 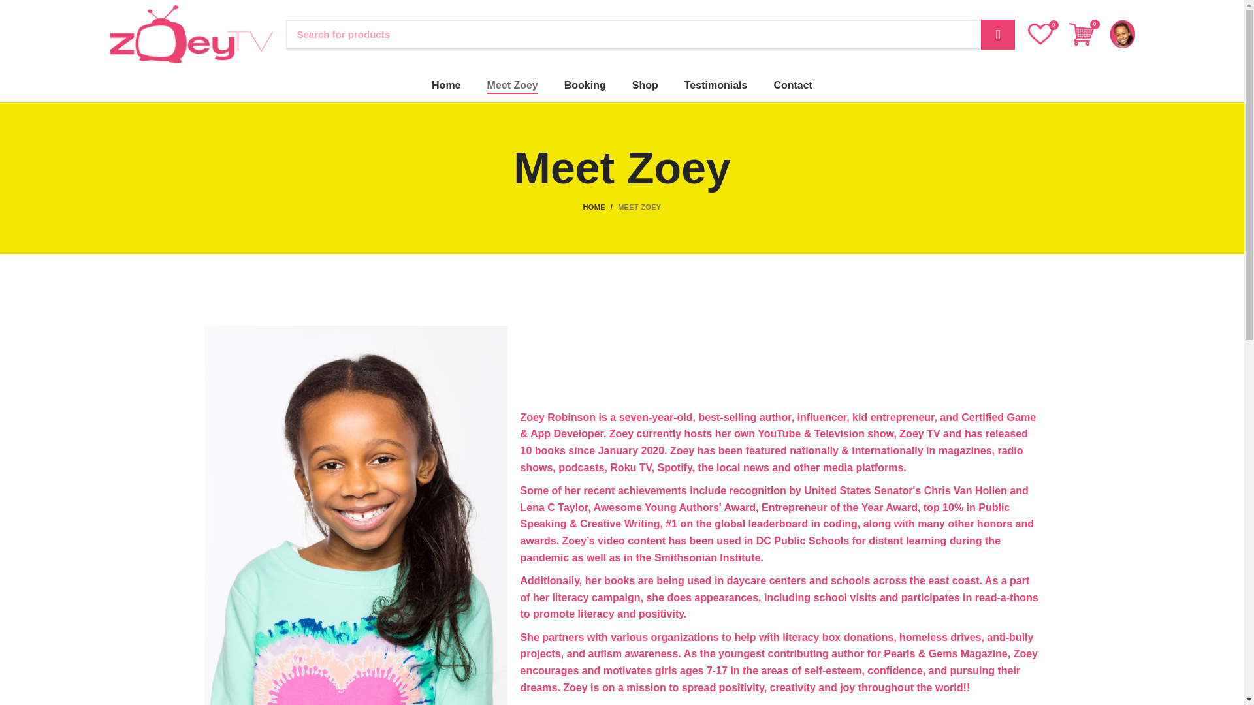 What do you see at coordinates (585, 86) in the screenshot?
I see `Booking` at bounding box center [585, 86].